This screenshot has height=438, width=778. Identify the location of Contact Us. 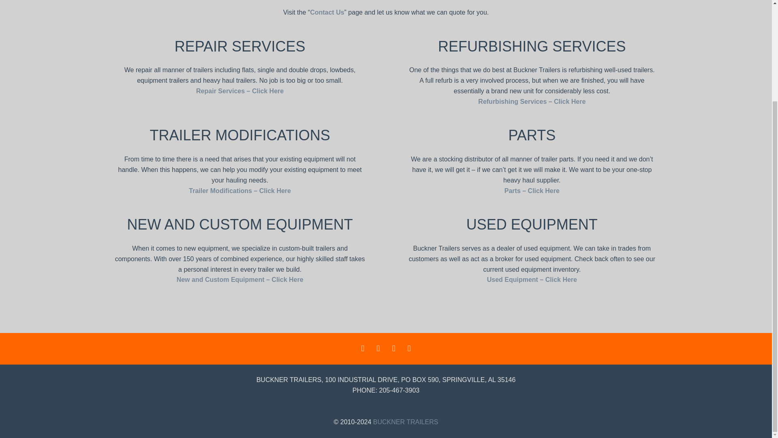
(327, 12).